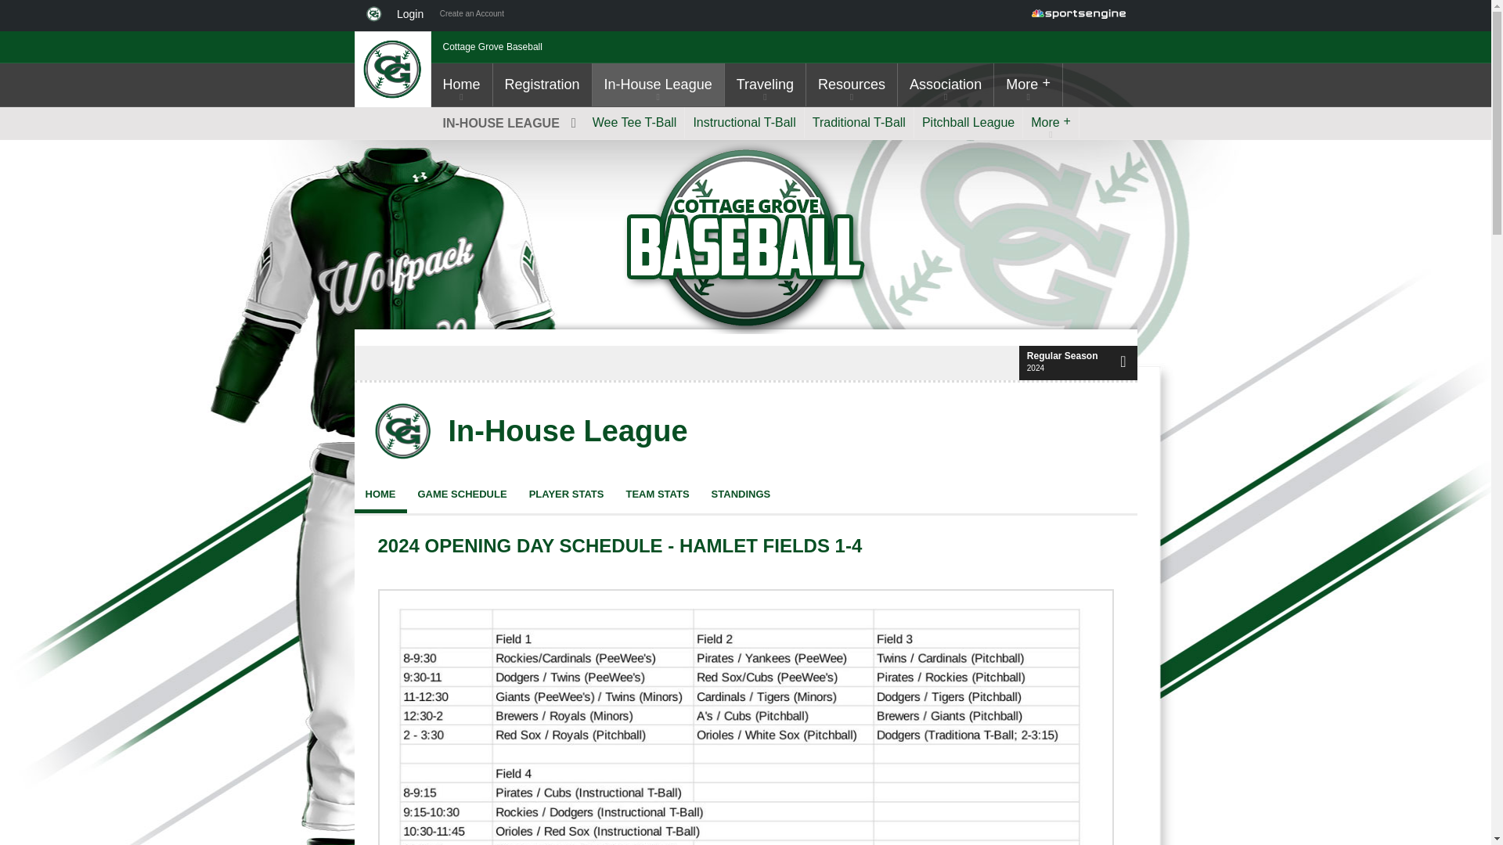 This screenshot has width=1503, height=845. Describe the element at coordinates (463, 494) in the screenshot. I see `GAME SCHEDULE` at that location.